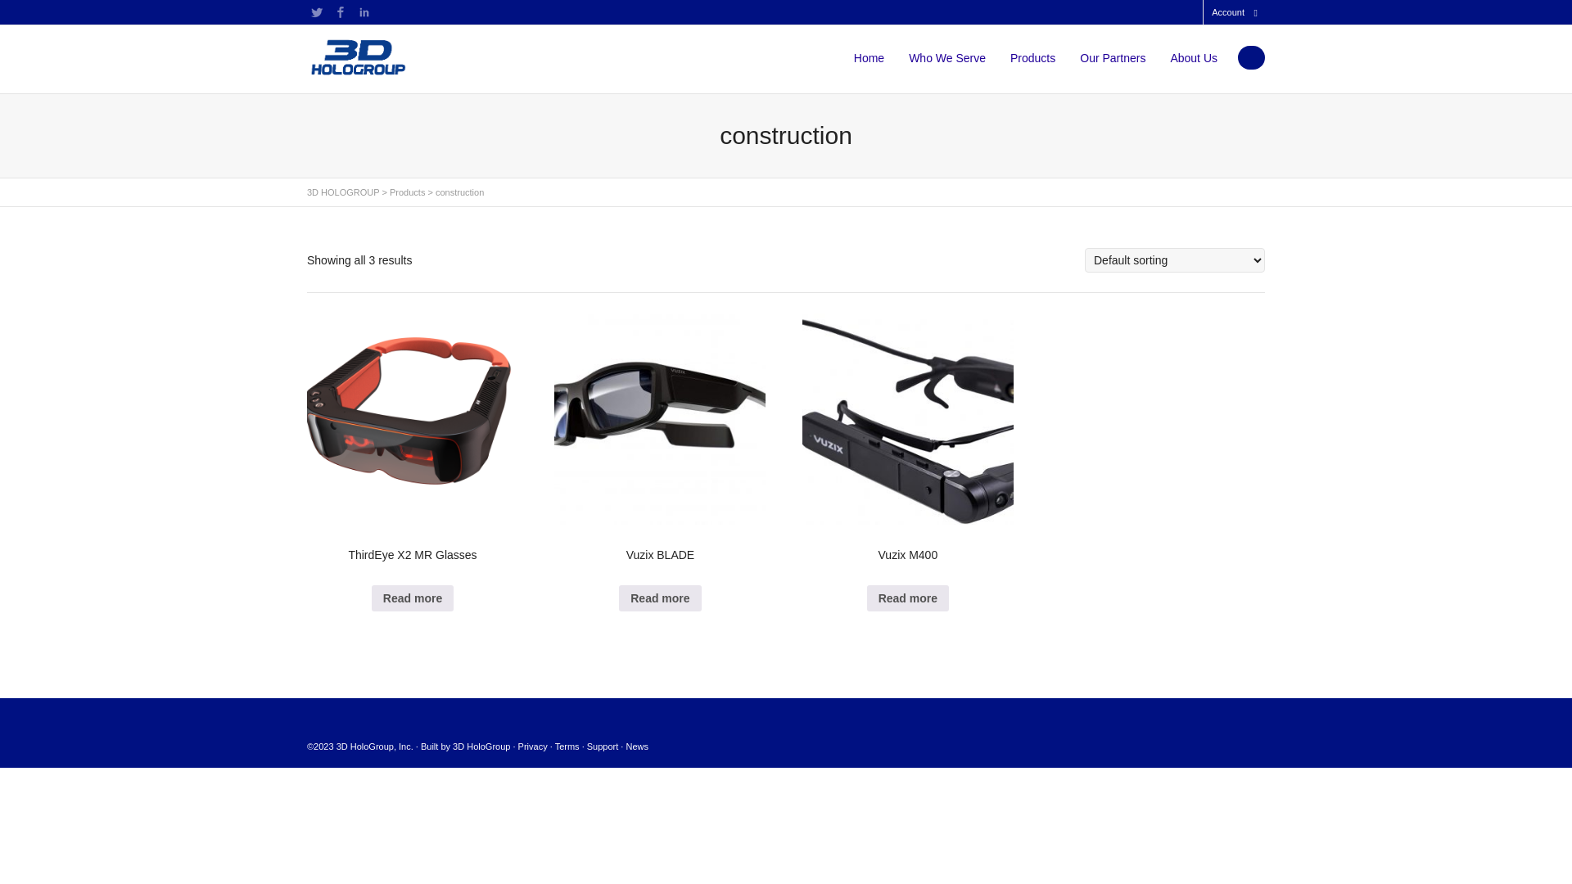 The height and width of the screenshot is (884, 1572). I want to click on X2 transparent background, so click(413, 419).